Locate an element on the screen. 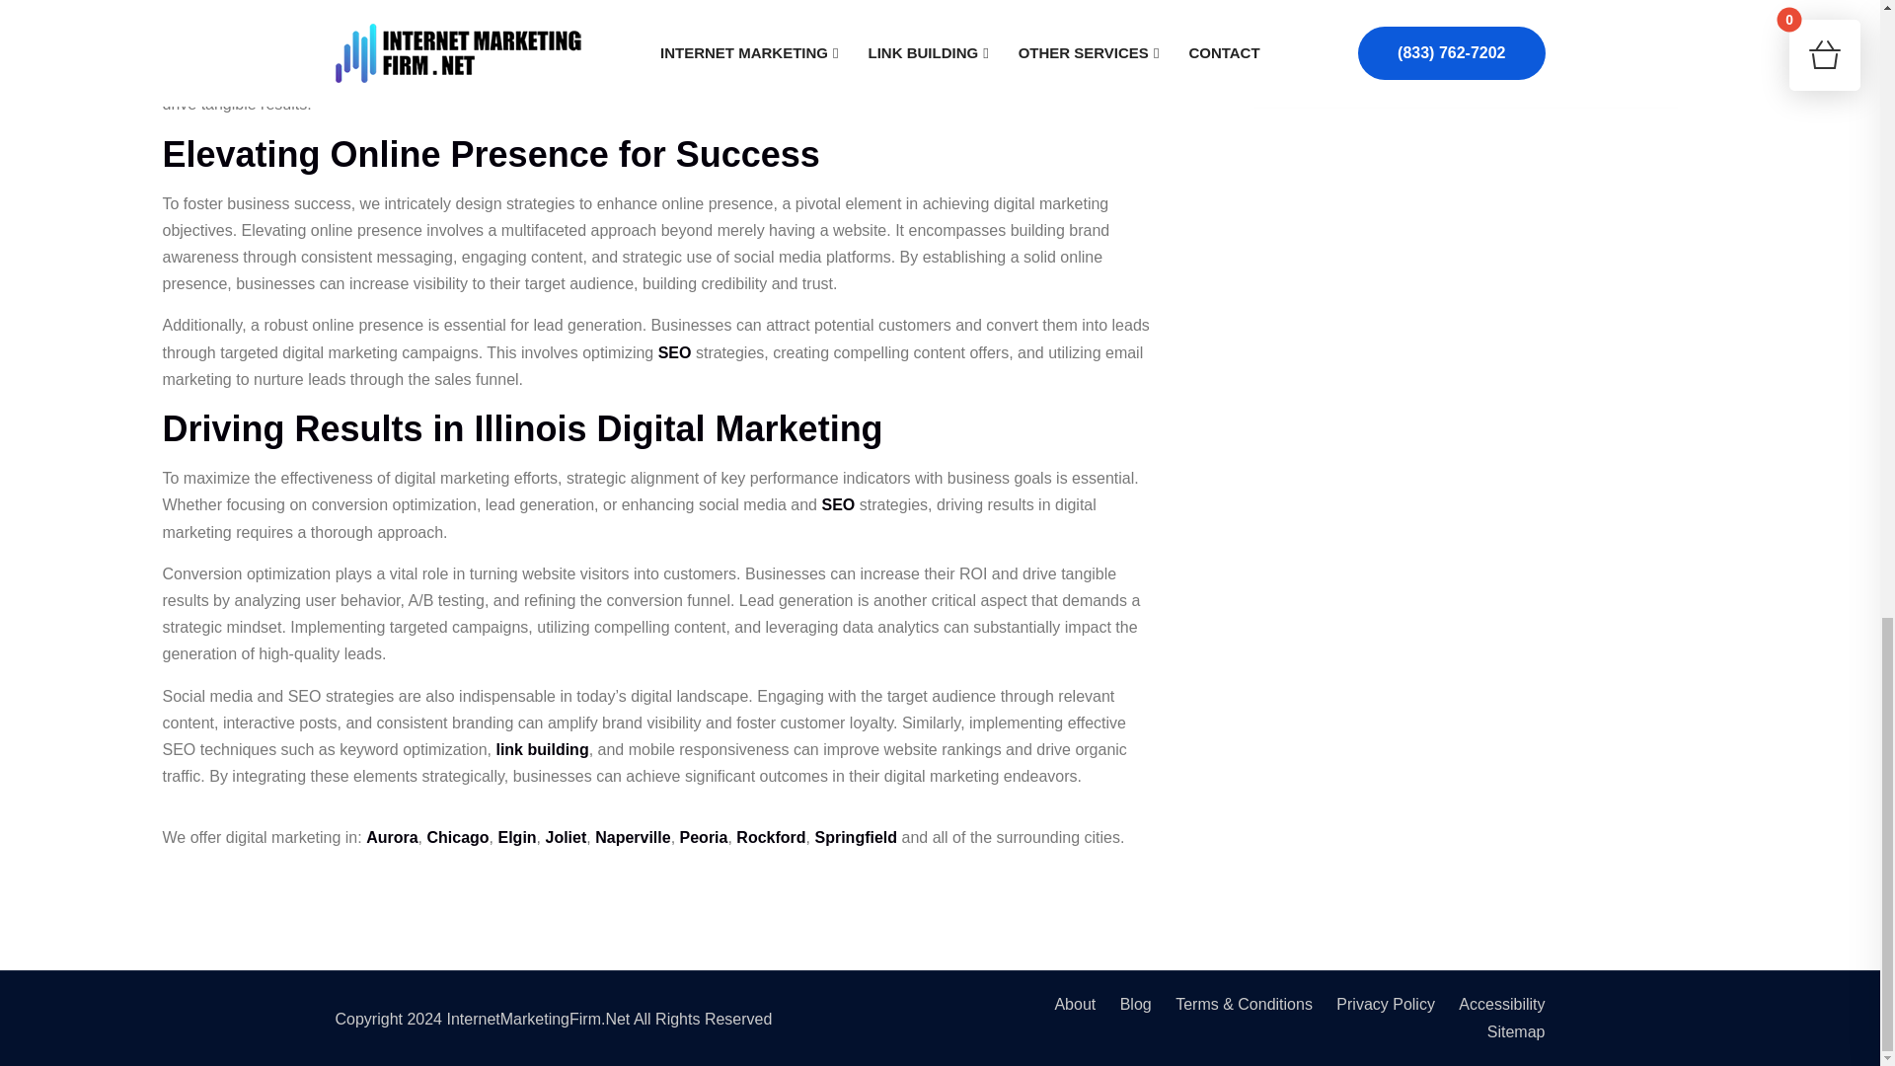 Image resolution: width=1895 pixels, height=1066 pixels. link building is located at coordinates (541, 748).